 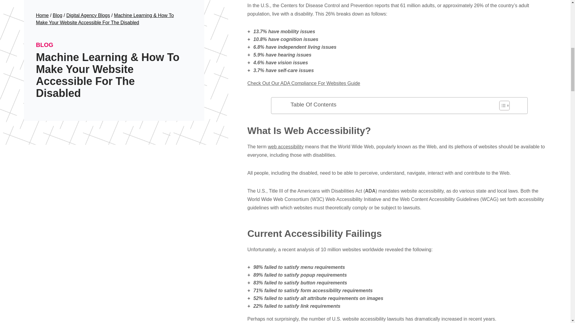 What do you see at coordinates (304, 83) in the screenshot?
I see `Check Out Our ADA Compliance For Websites Guide` at bounding box center [304, 83].